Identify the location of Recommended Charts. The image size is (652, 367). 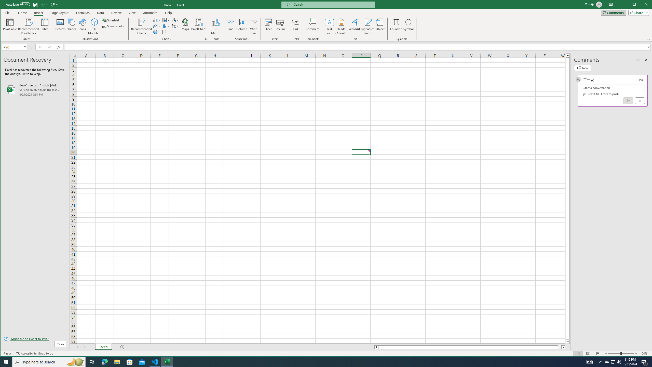
(206, 39).